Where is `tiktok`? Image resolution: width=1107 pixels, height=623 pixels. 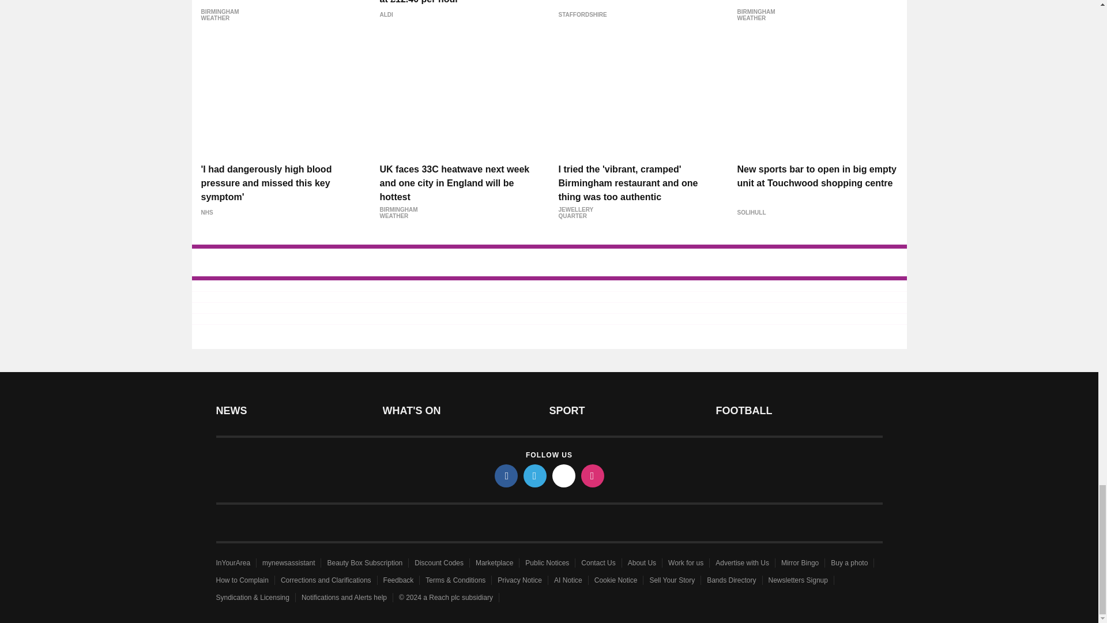
tiktok is located at coordinates (564, 475).